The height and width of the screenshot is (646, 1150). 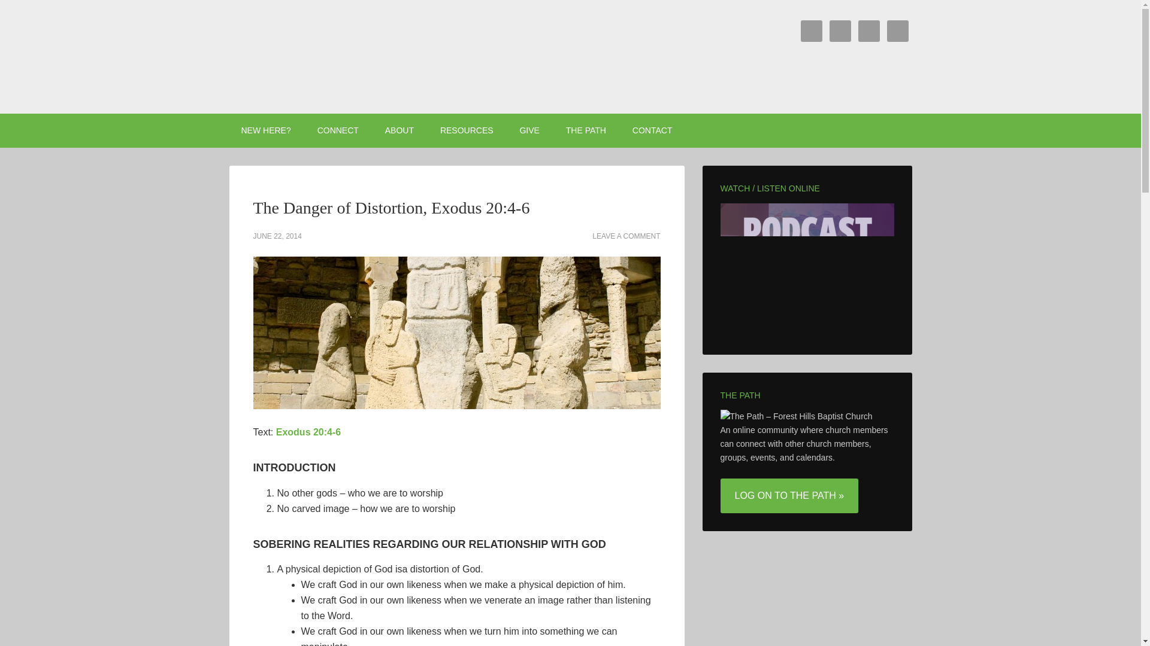 I want to click on RESOURCES, so click(x=467, y=130).